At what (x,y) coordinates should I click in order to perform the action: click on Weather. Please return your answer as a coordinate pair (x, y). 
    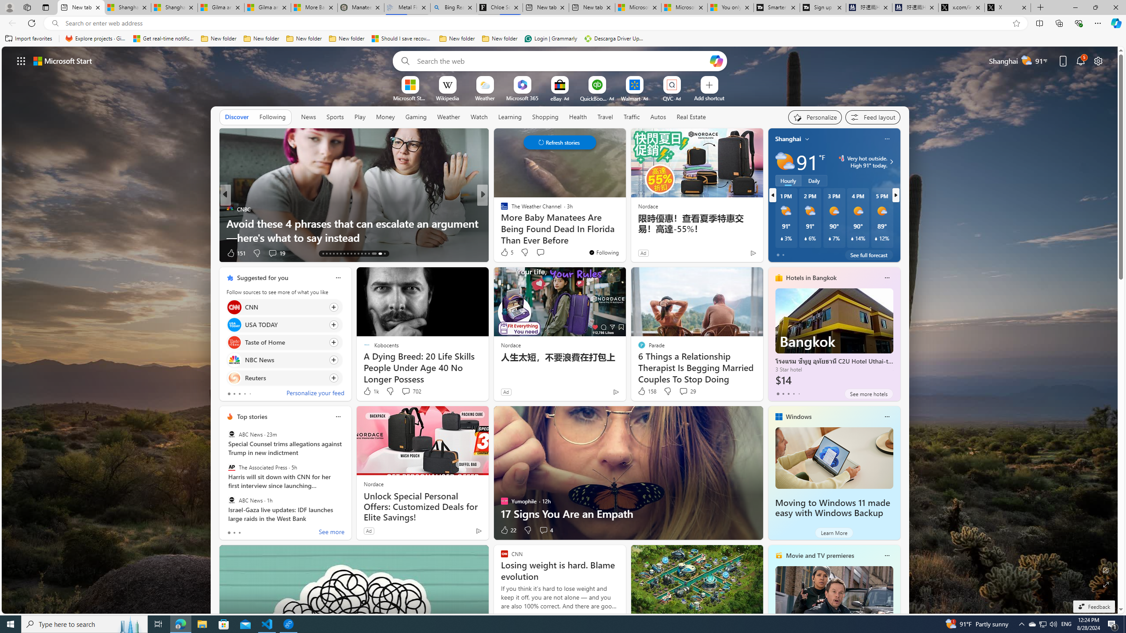
    Looking at the image, I should click on (449, 117).